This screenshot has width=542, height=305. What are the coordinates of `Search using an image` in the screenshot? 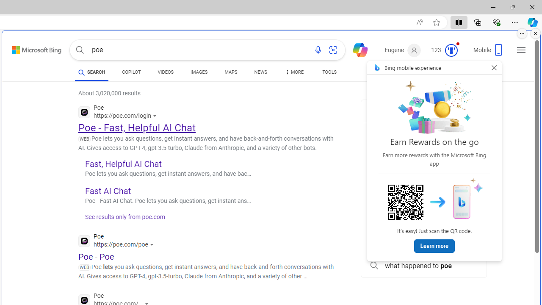 It's located at (333, 50).